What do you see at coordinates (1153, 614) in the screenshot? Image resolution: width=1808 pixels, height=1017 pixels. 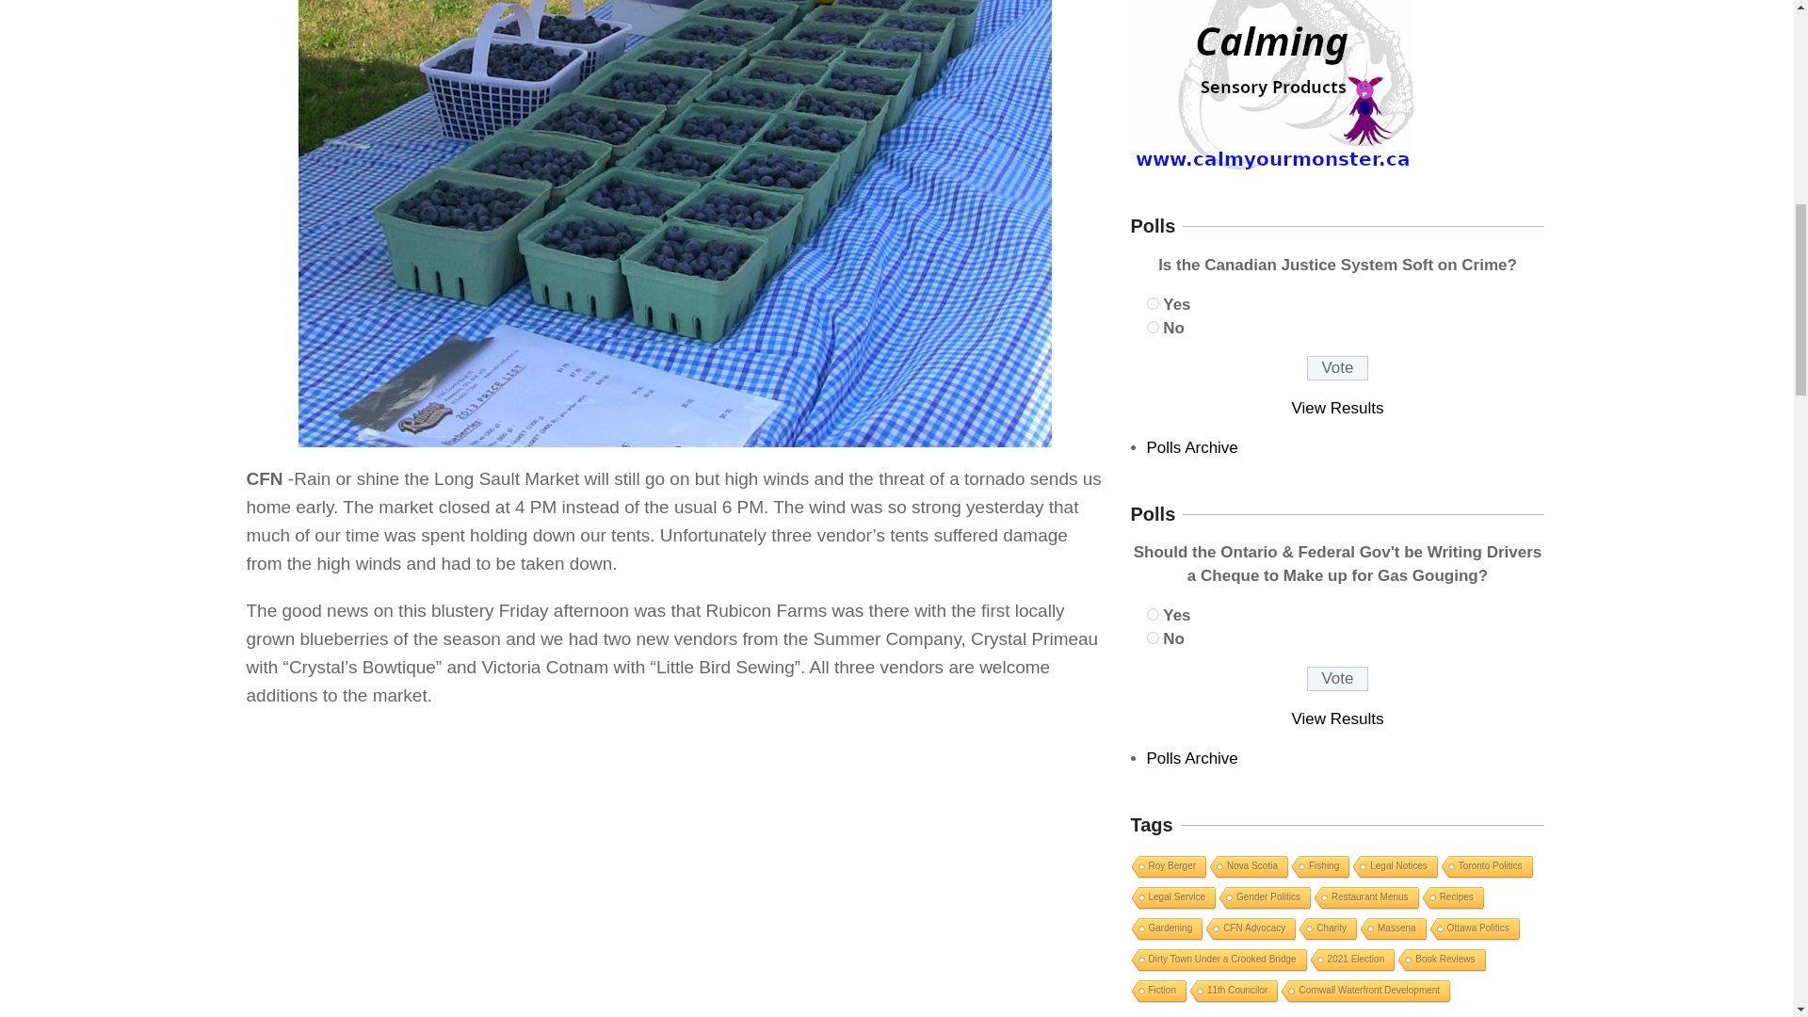 I see `1762` at bounding box center [1153, 614].